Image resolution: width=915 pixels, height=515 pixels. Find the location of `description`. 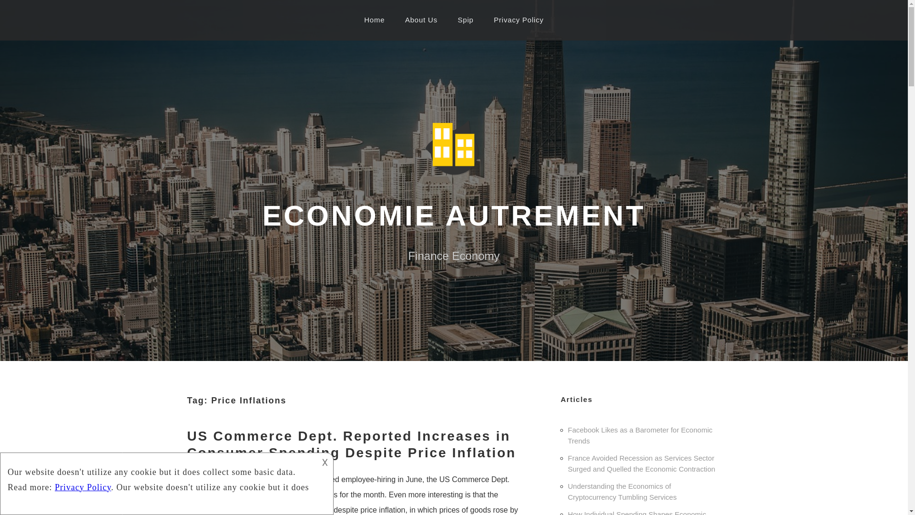

description is located at coordinates (158, 477).